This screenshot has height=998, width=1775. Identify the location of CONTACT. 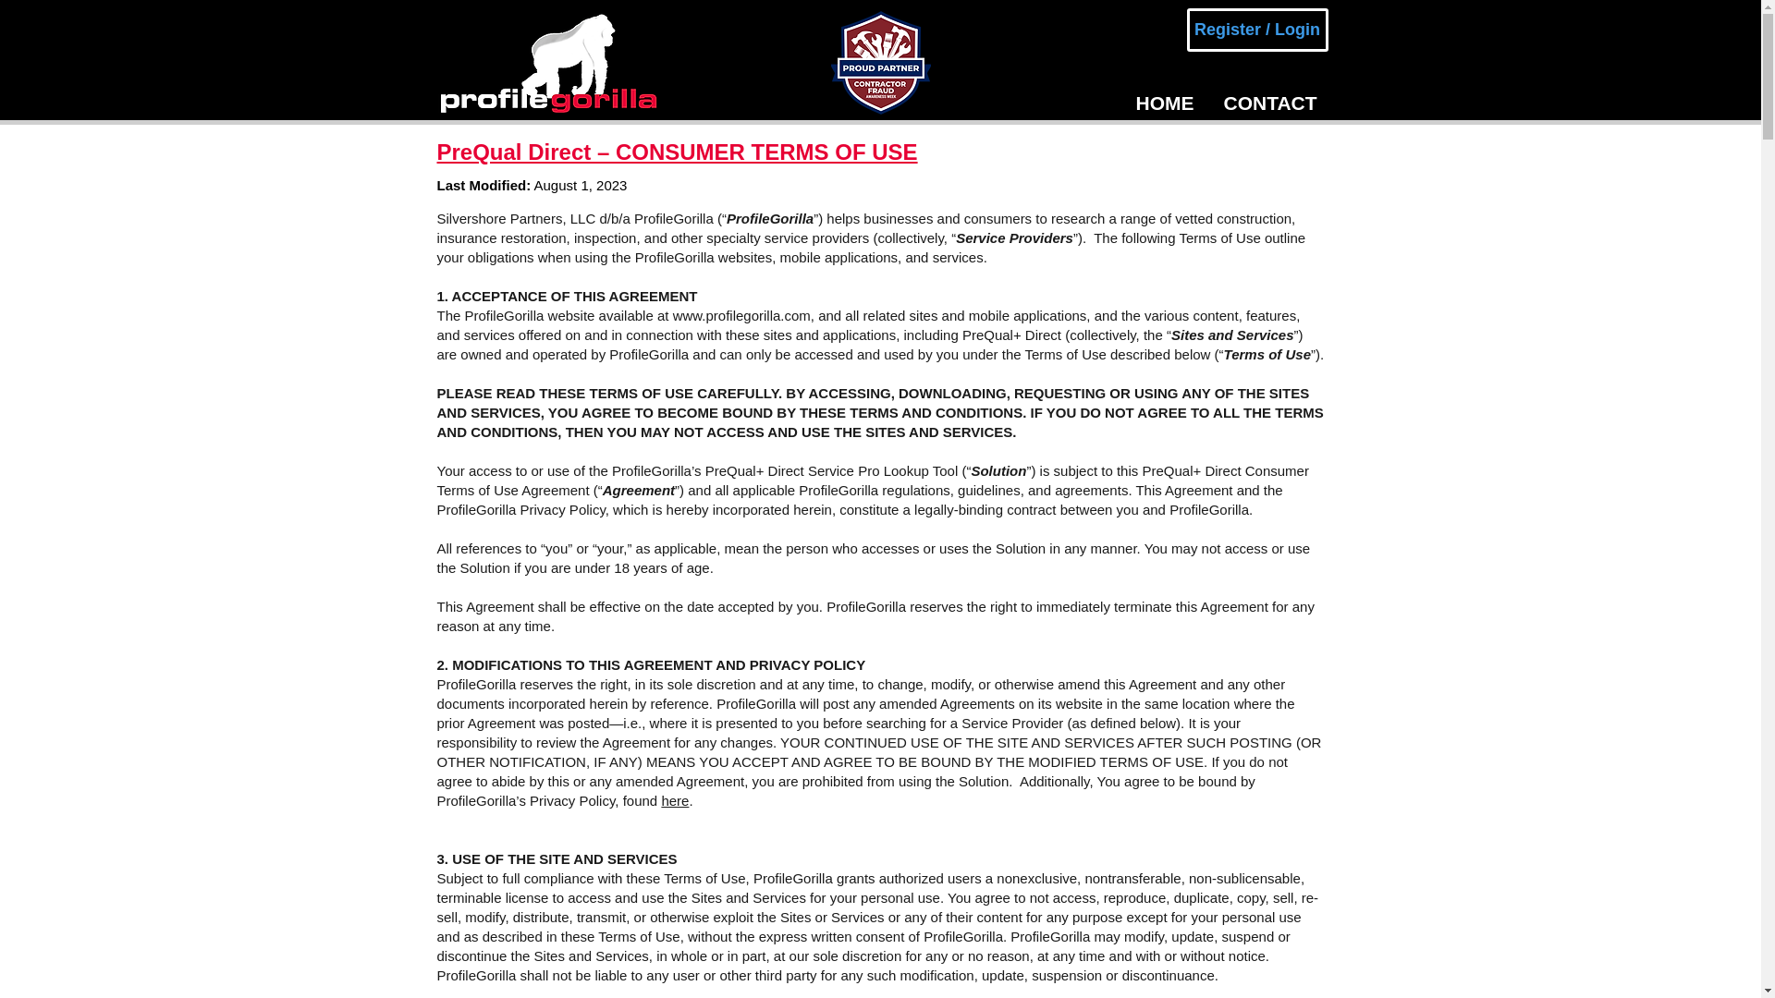
(1268, 103).